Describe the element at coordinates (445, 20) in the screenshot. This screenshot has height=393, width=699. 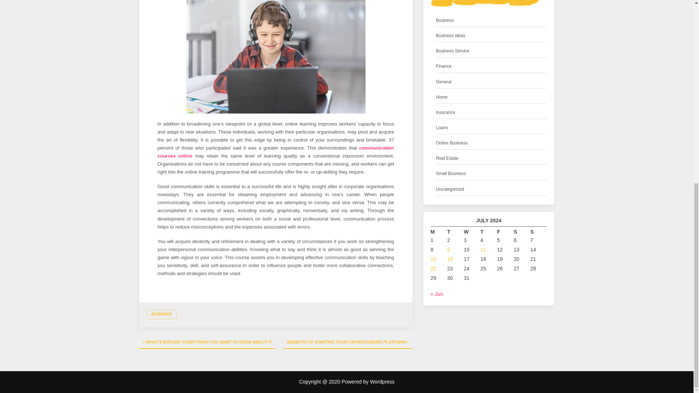
I see `Business` at that location.